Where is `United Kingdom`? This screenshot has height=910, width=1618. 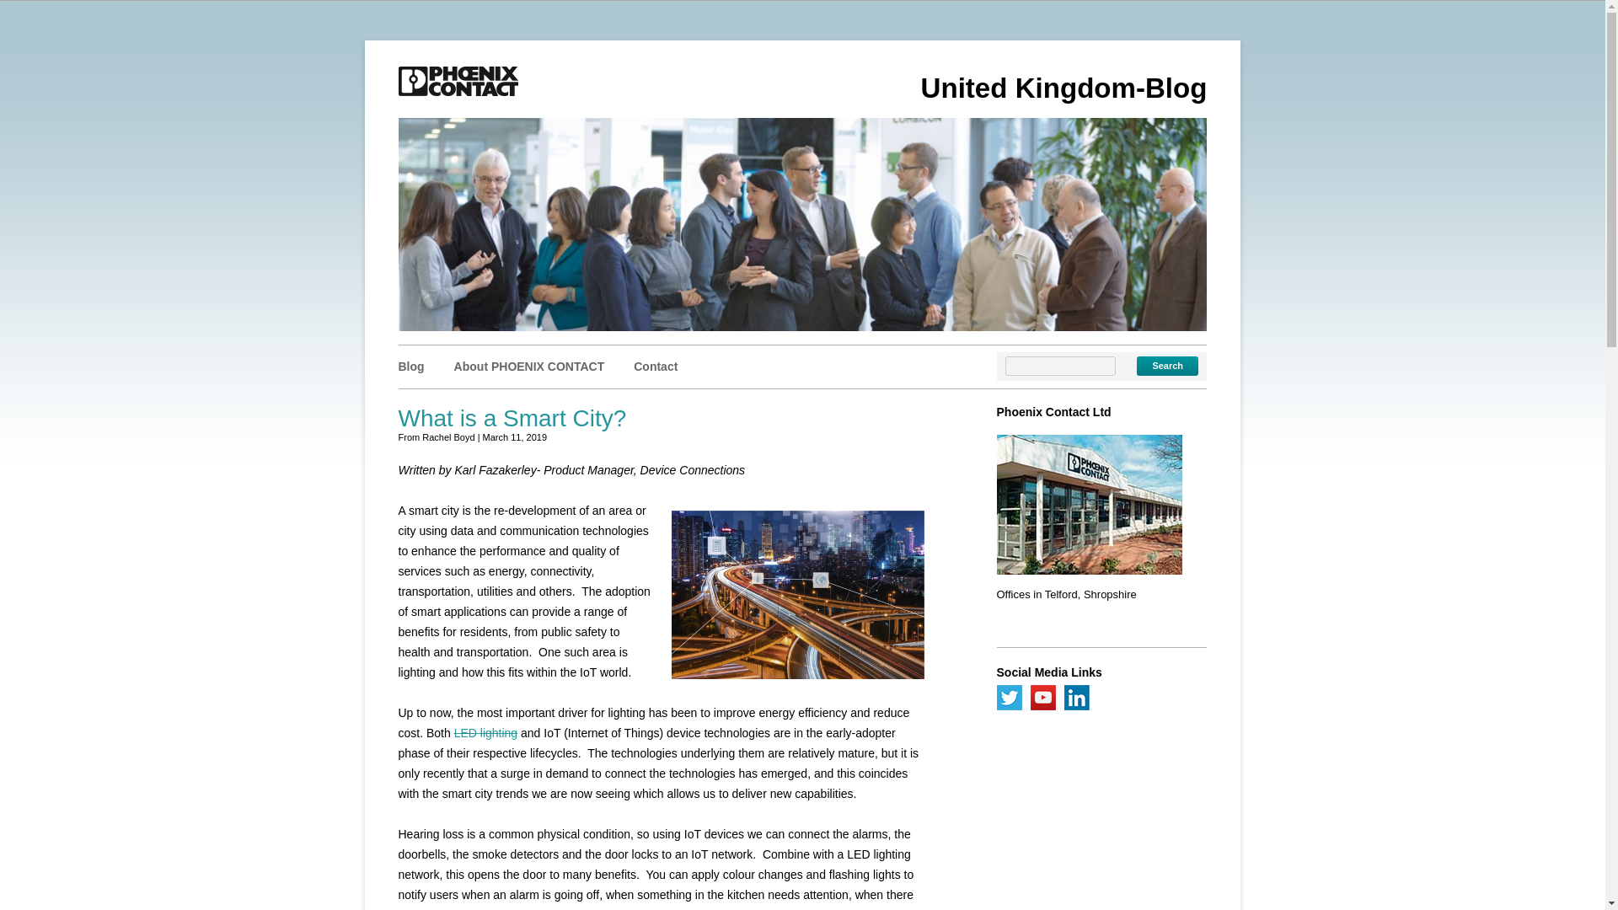 United Kingdom is located at coordinates (458, 81).